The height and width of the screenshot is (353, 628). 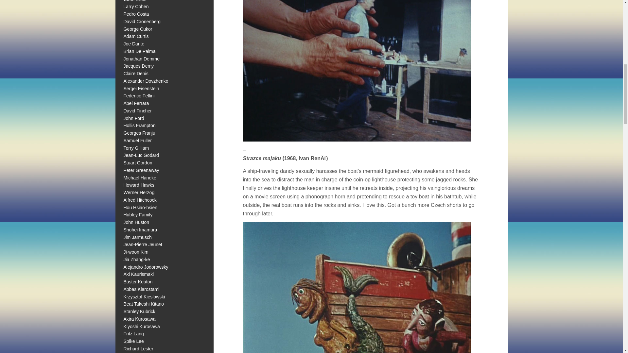 I want to click on Brian De Palma, so click(x=140, y=51).